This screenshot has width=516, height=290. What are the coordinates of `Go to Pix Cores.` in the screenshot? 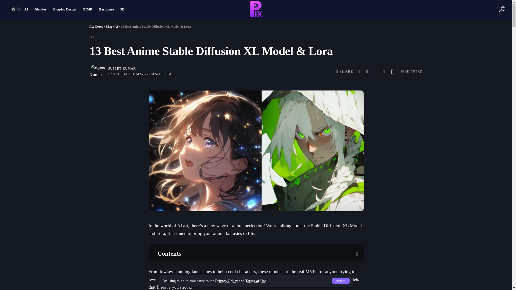 It's located at (96, 26).